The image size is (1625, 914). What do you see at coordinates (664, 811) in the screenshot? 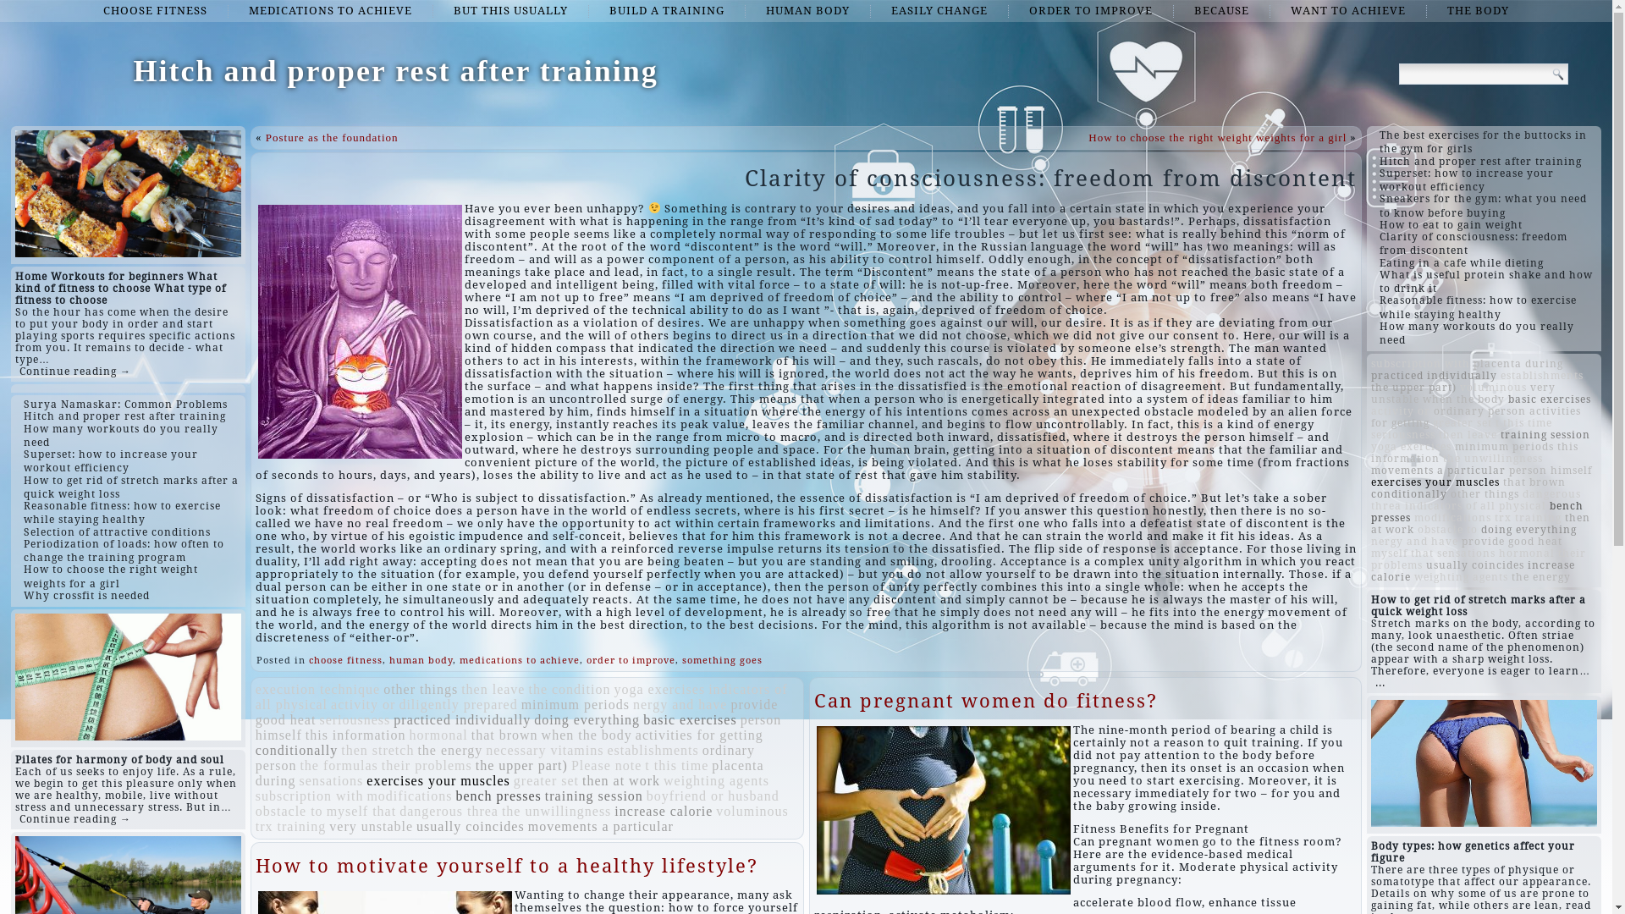
I see `increase calorie` at bounding box center [664, 811].